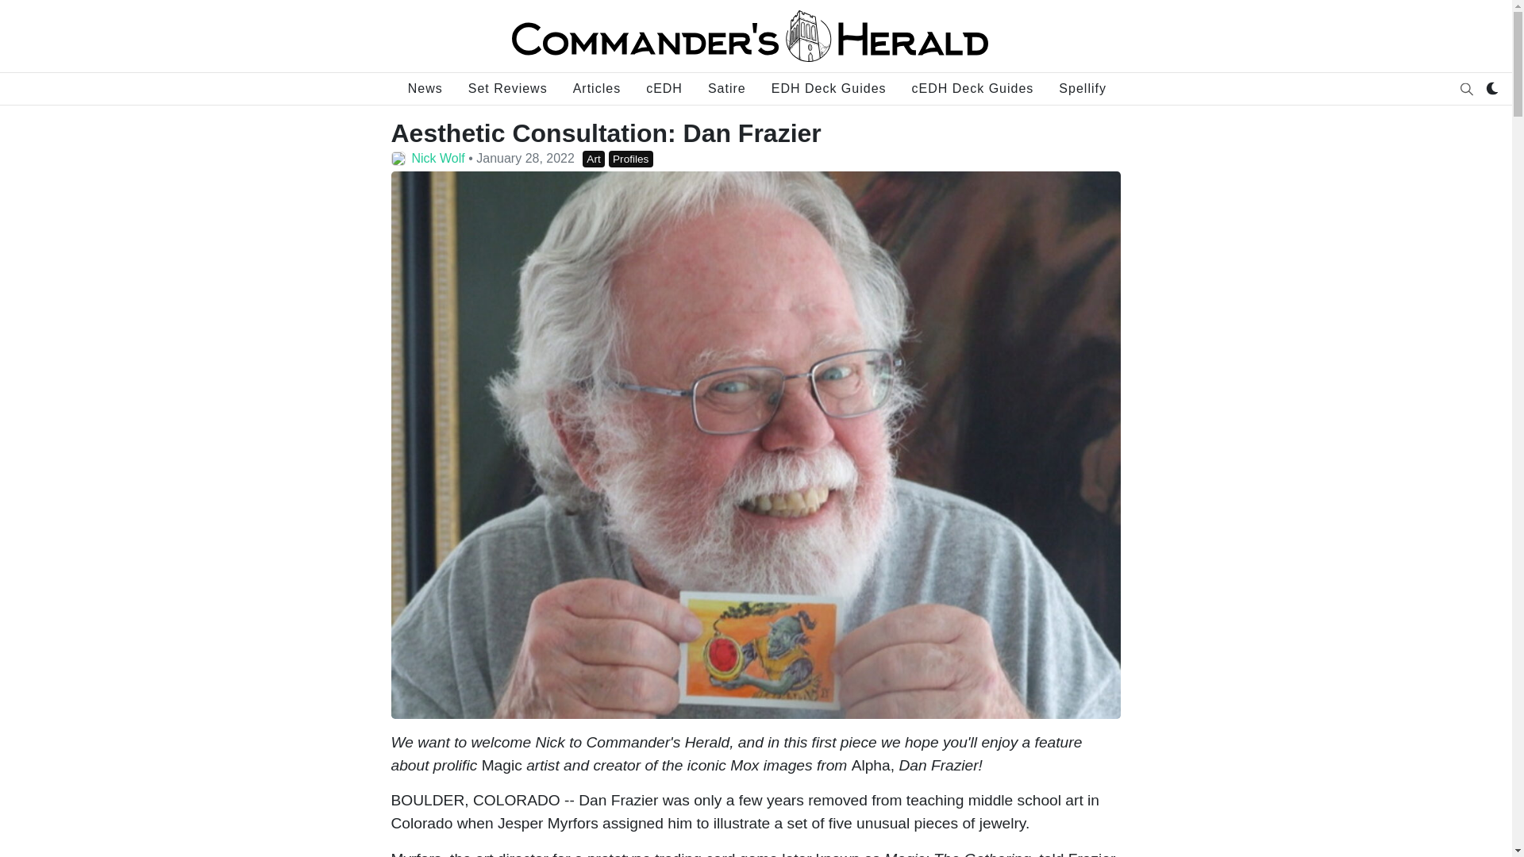 The image size is (1524, 857). I want to click on cEDH Deck Guides, so click(973, 89).